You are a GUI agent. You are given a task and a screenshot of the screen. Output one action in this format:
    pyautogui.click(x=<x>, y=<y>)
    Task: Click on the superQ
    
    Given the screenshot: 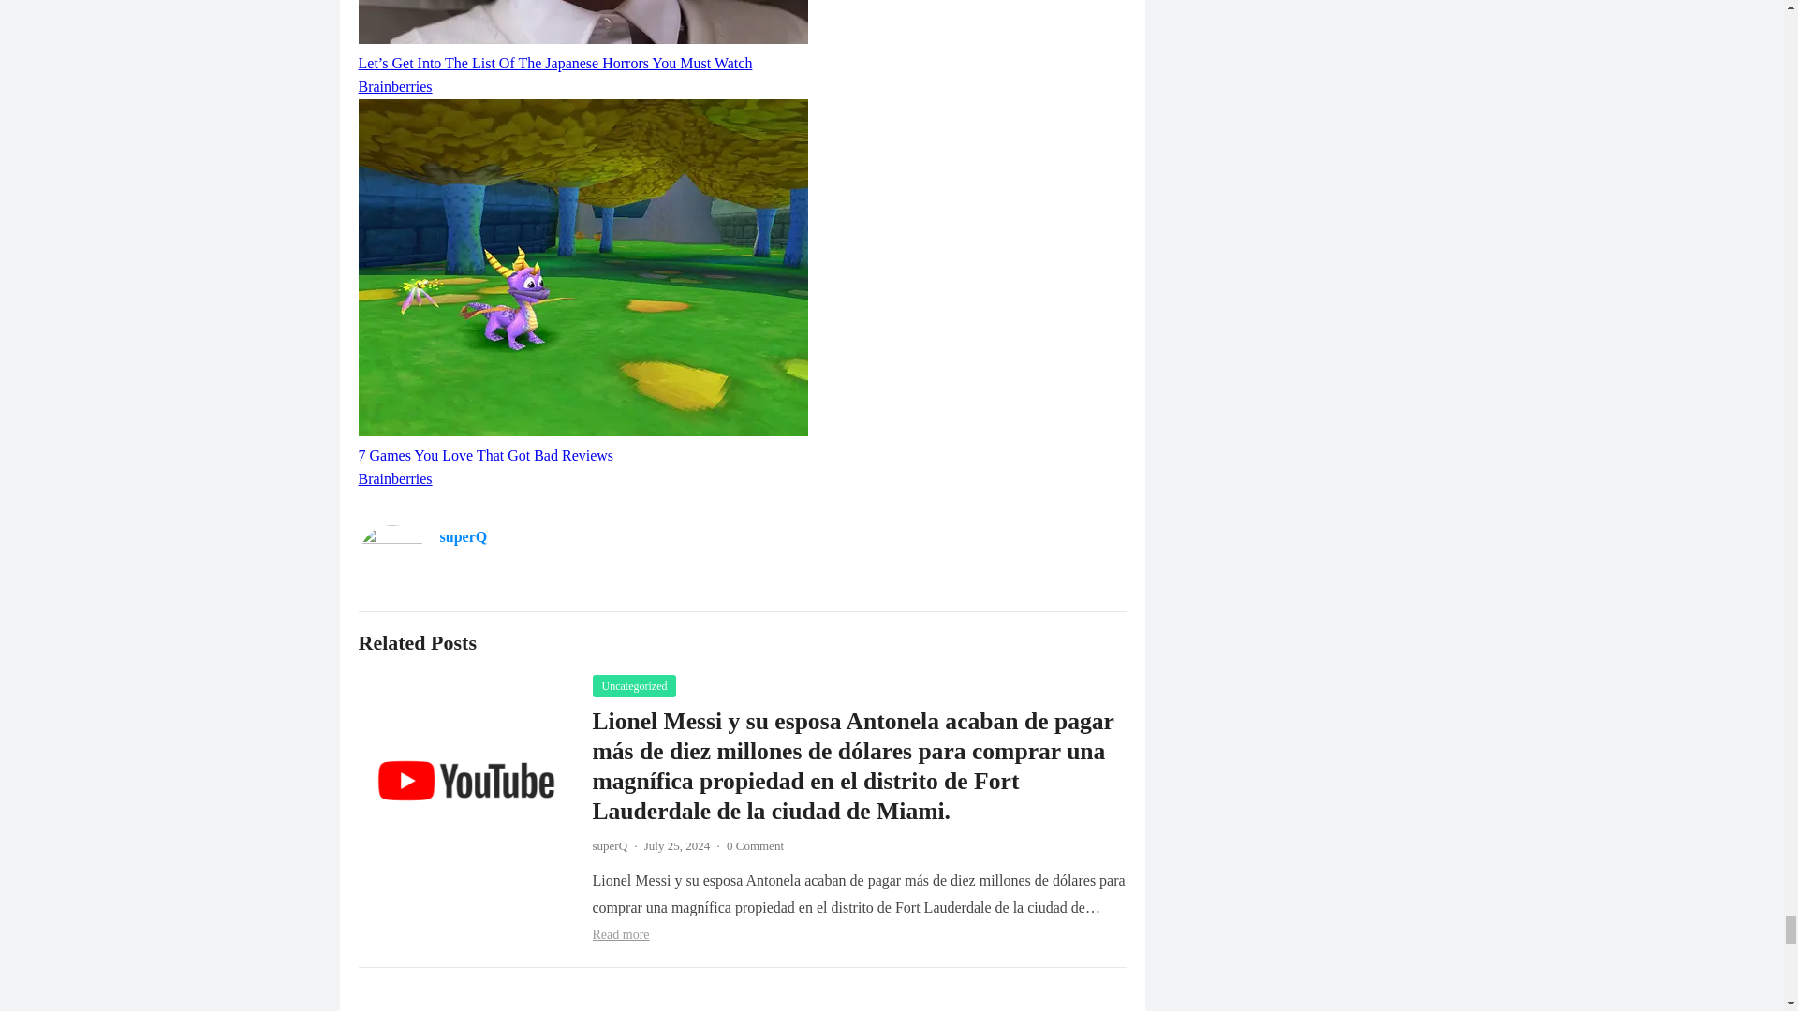 What is the action you would take?
    pyautogui.click(x=464, y=536)
    